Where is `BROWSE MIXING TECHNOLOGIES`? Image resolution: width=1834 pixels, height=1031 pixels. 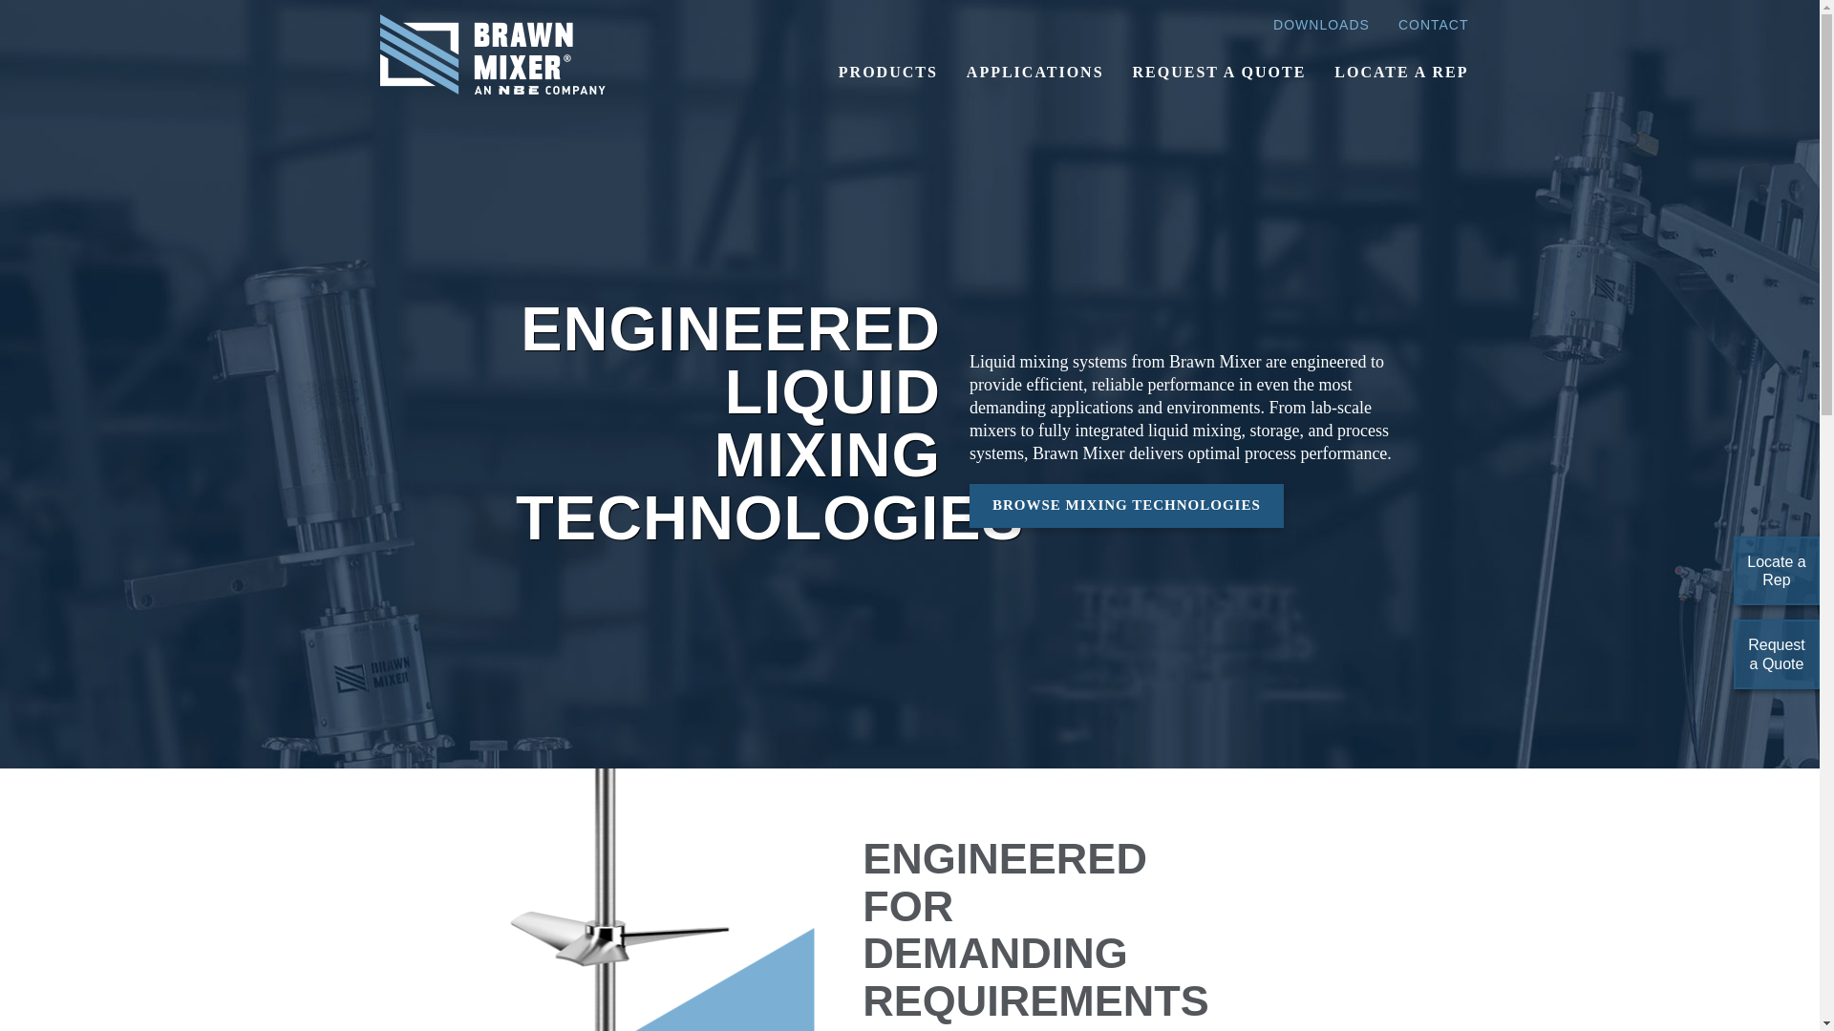
BROWSE MIXING TECHNOLOGIES is located at coordinates (1127, 504).